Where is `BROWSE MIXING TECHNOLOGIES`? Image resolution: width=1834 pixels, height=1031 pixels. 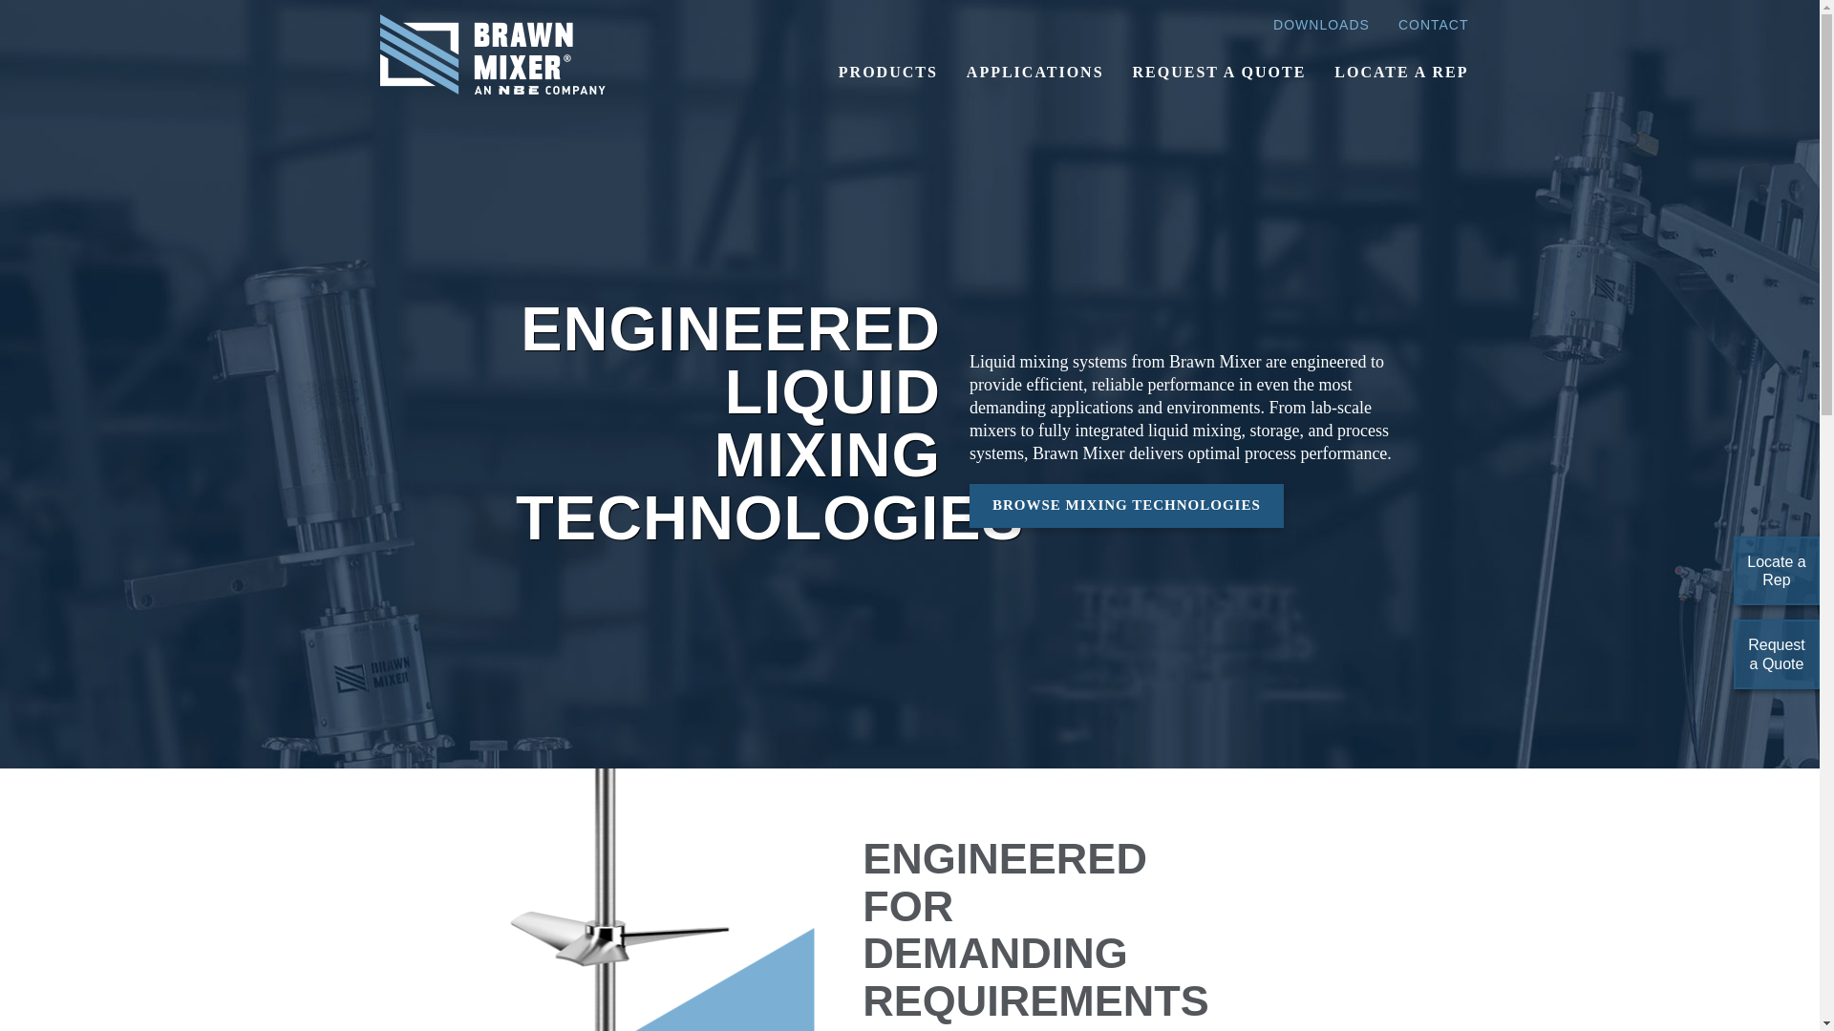
BROWSE MIXING TECHNOLOGIES is located at coordinates (1127, 504).